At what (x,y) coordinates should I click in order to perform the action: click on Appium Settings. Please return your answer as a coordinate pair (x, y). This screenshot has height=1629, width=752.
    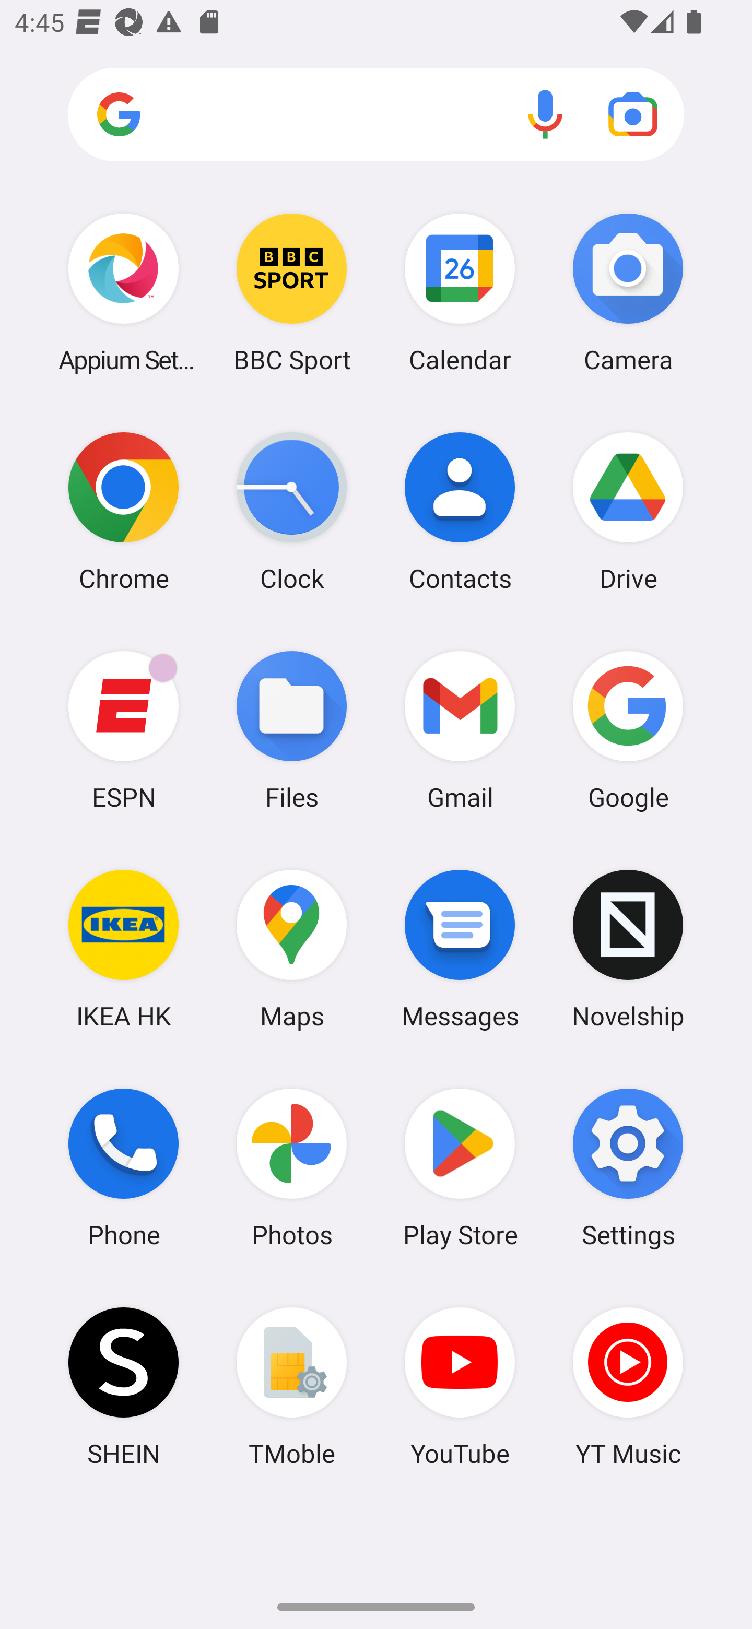
    Looking at the image, I should click on (123, 292).